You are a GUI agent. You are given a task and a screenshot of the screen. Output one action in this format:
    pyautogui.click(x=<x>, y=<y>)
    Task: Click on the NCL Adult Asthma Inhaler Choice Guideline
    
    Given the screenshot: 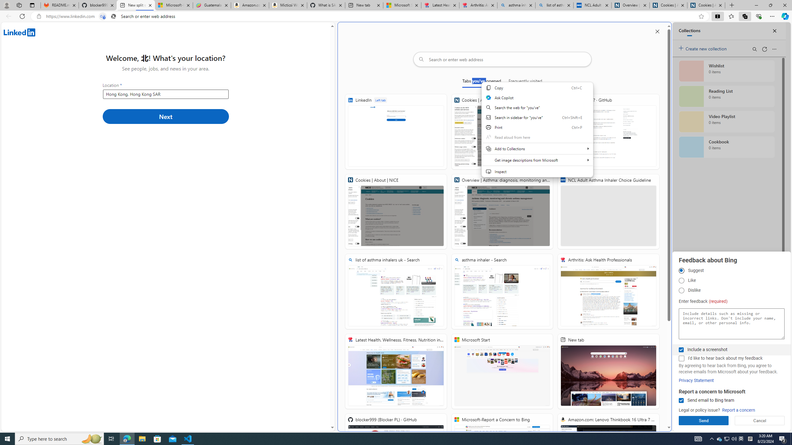 What is the action you would take?
    pyautogui.click(x=592, y=5)
    